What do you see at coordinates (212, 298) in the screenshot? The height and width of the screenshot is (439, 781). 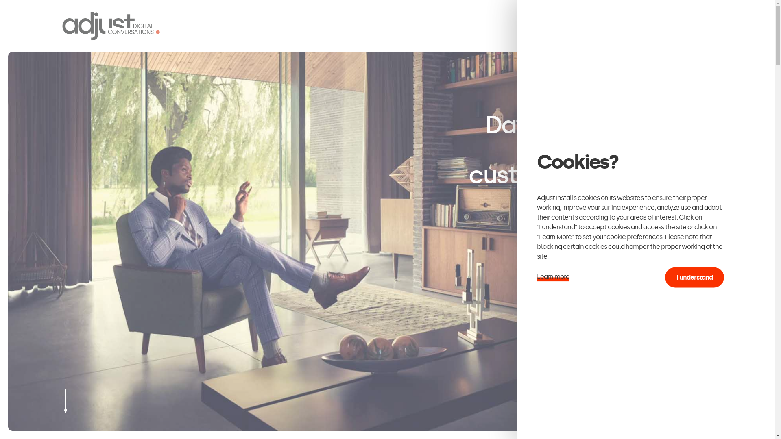 I see `Avenue Arnaud Fraiteur 15-23
1050 Bruxelles
Belgium` at bounding box center [212, 298].